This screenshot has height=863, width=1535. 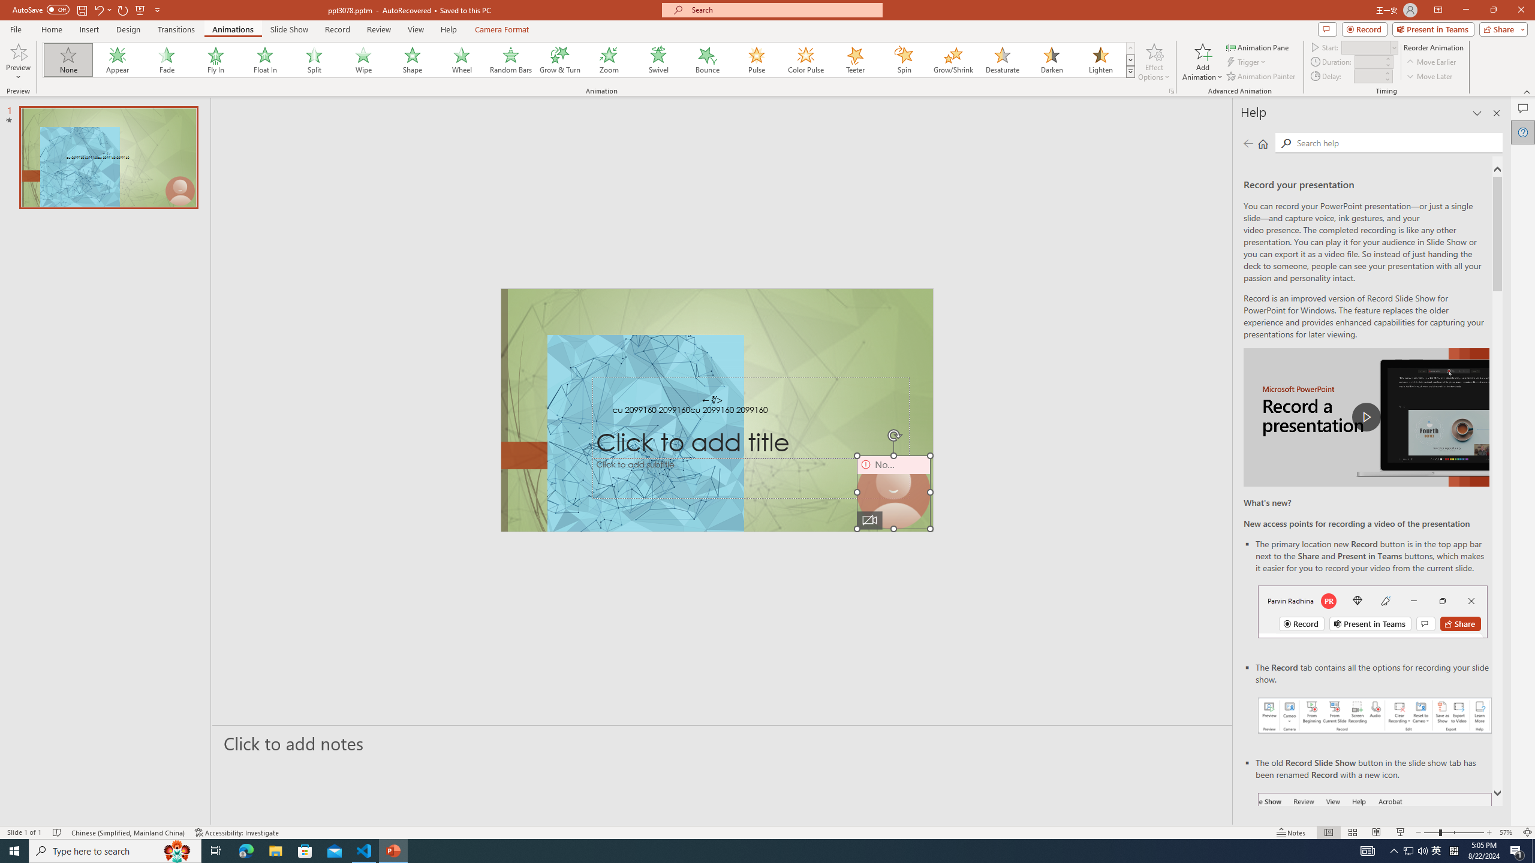 What do you see at coordinates (502, 29) in the screenshot?
I see `Camera Format` at bounding box center [502, 29].